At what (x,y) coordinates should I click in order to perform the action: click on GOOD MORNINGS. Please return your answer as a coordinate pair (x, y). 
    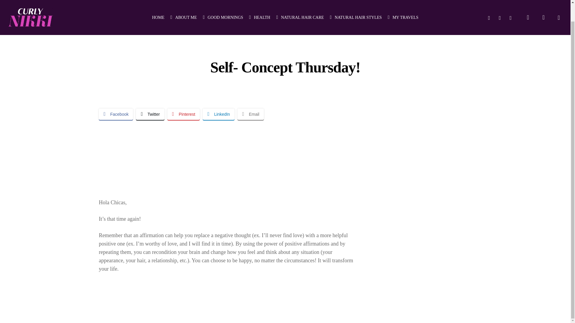
    Looking at the image, I should click on (223, 1).